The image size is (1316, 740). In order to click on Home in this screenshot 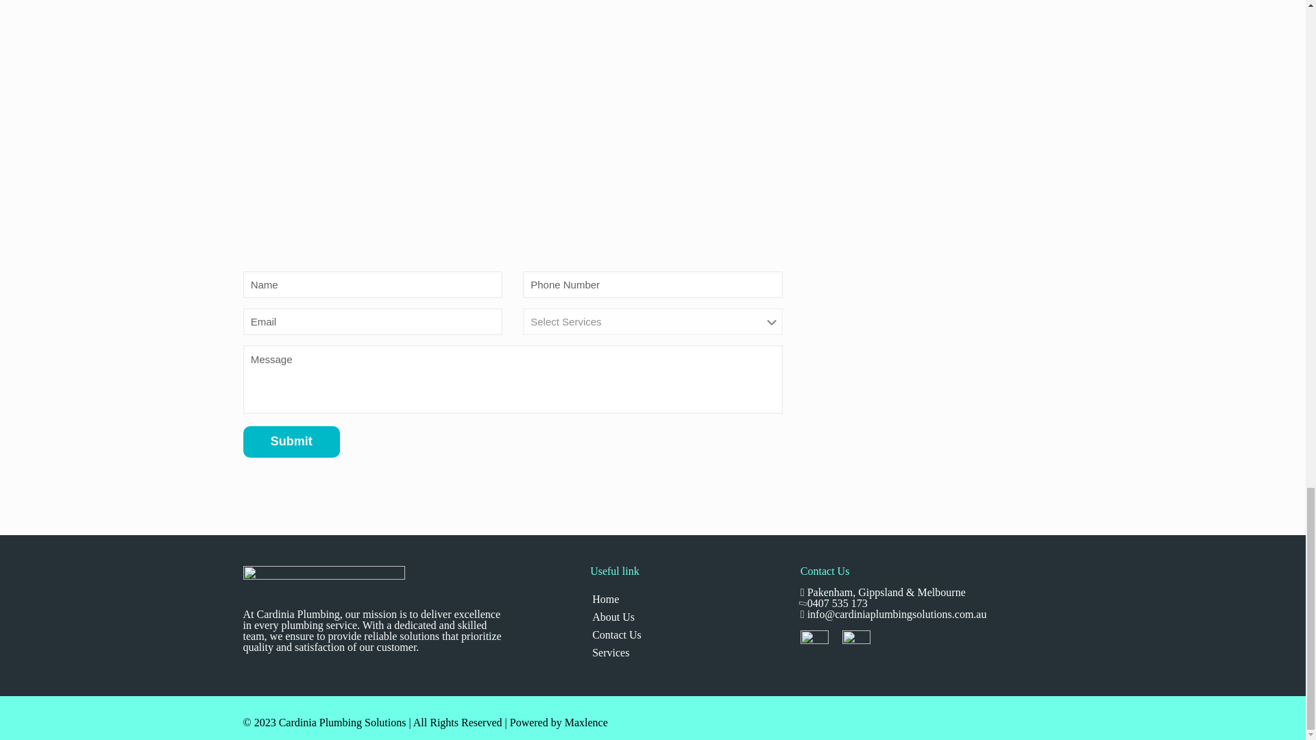, I will do `click(683, 599)`.